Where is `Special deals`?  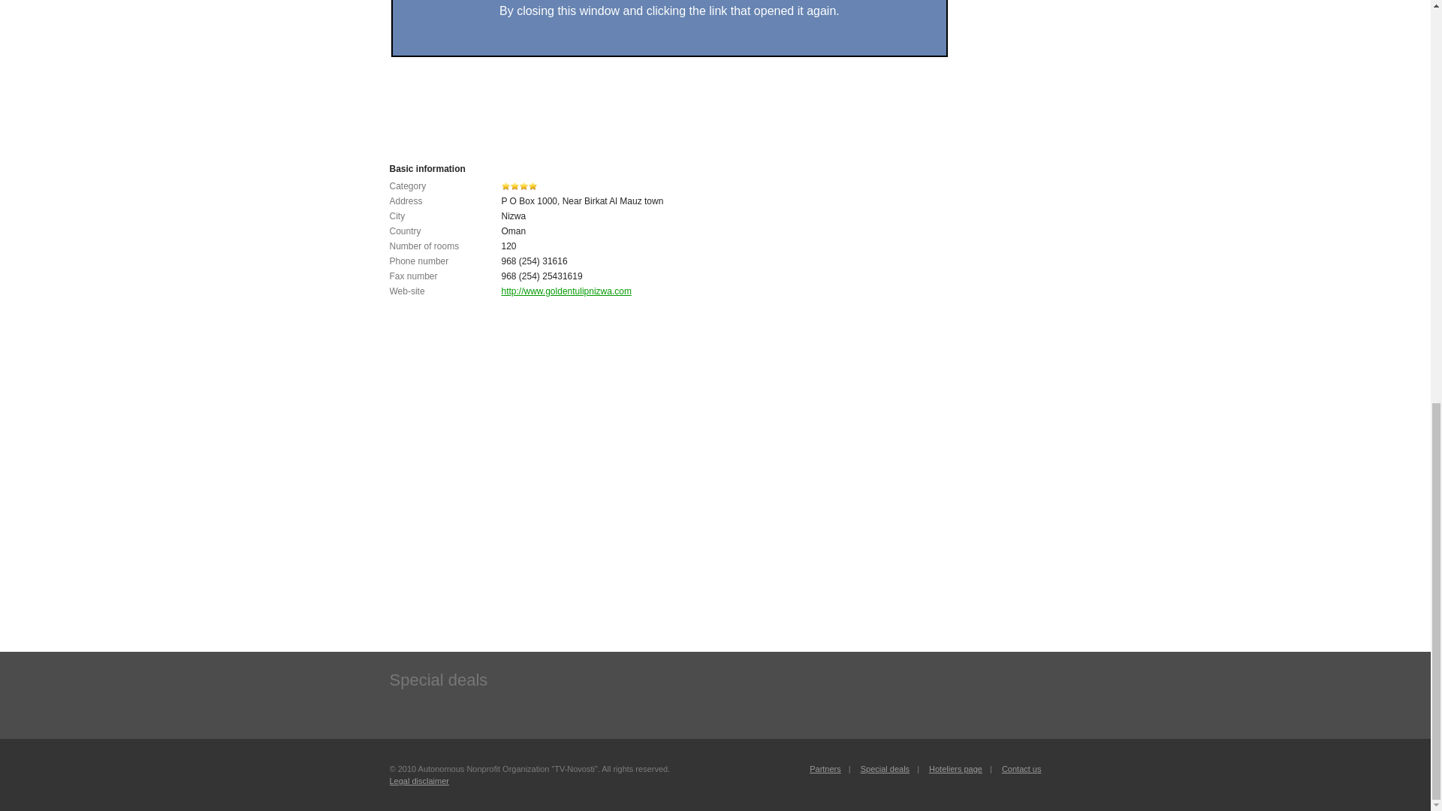
Special deals is located at coordinates (885, 769).